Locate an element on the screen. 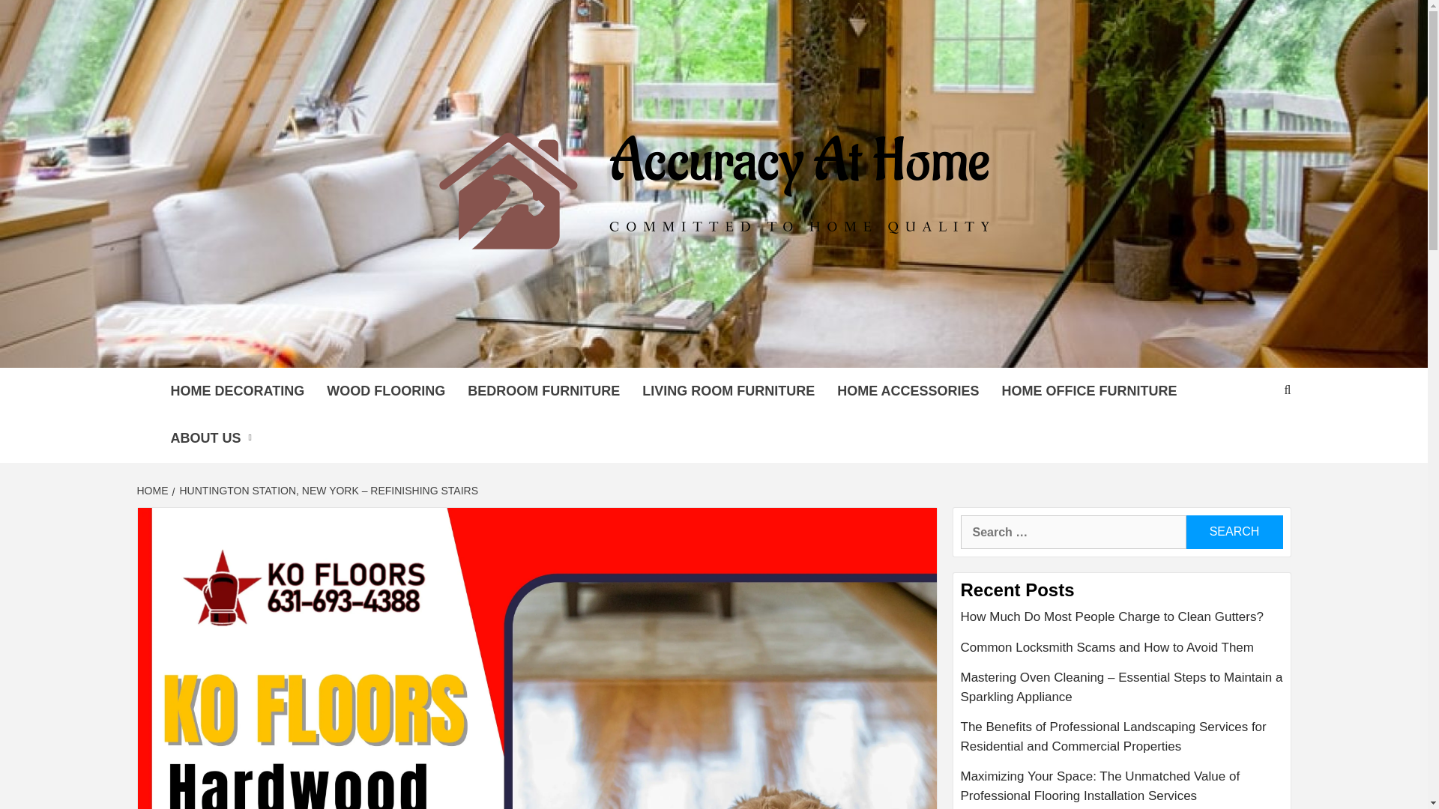  Common Locksmith Scams and How to Avoid Them is located at coordinates (1122, 653).